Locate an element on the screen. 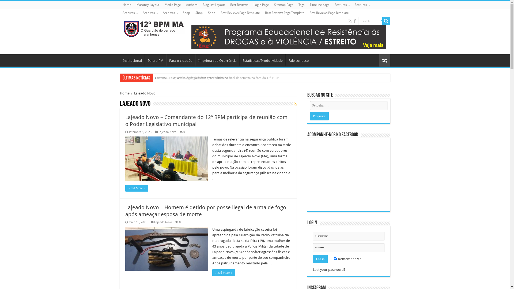 The height and width of the screenshot is (289, 514). Shop is located at coordinates (211, 13).